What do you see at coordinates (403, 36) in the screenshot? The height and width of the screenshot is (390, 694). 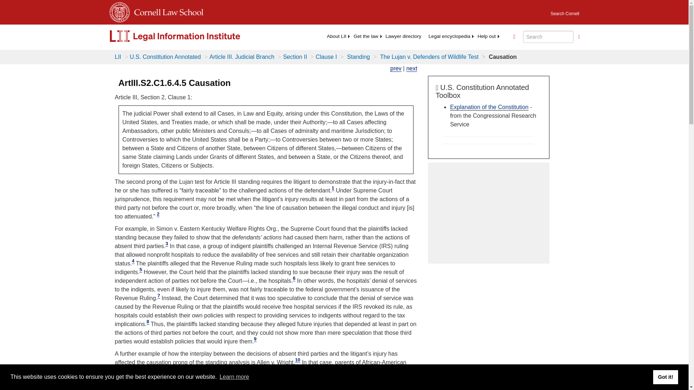 I see `Lawyer directory` at bounding box center [403, 36].